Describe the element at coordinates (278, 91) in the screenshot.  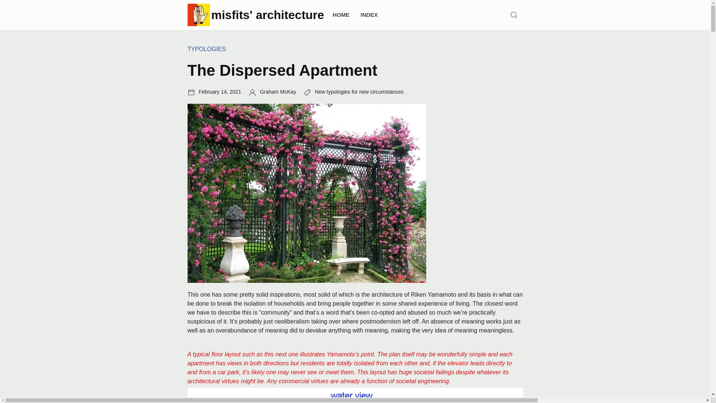
I see `Graham McKay` at that location.